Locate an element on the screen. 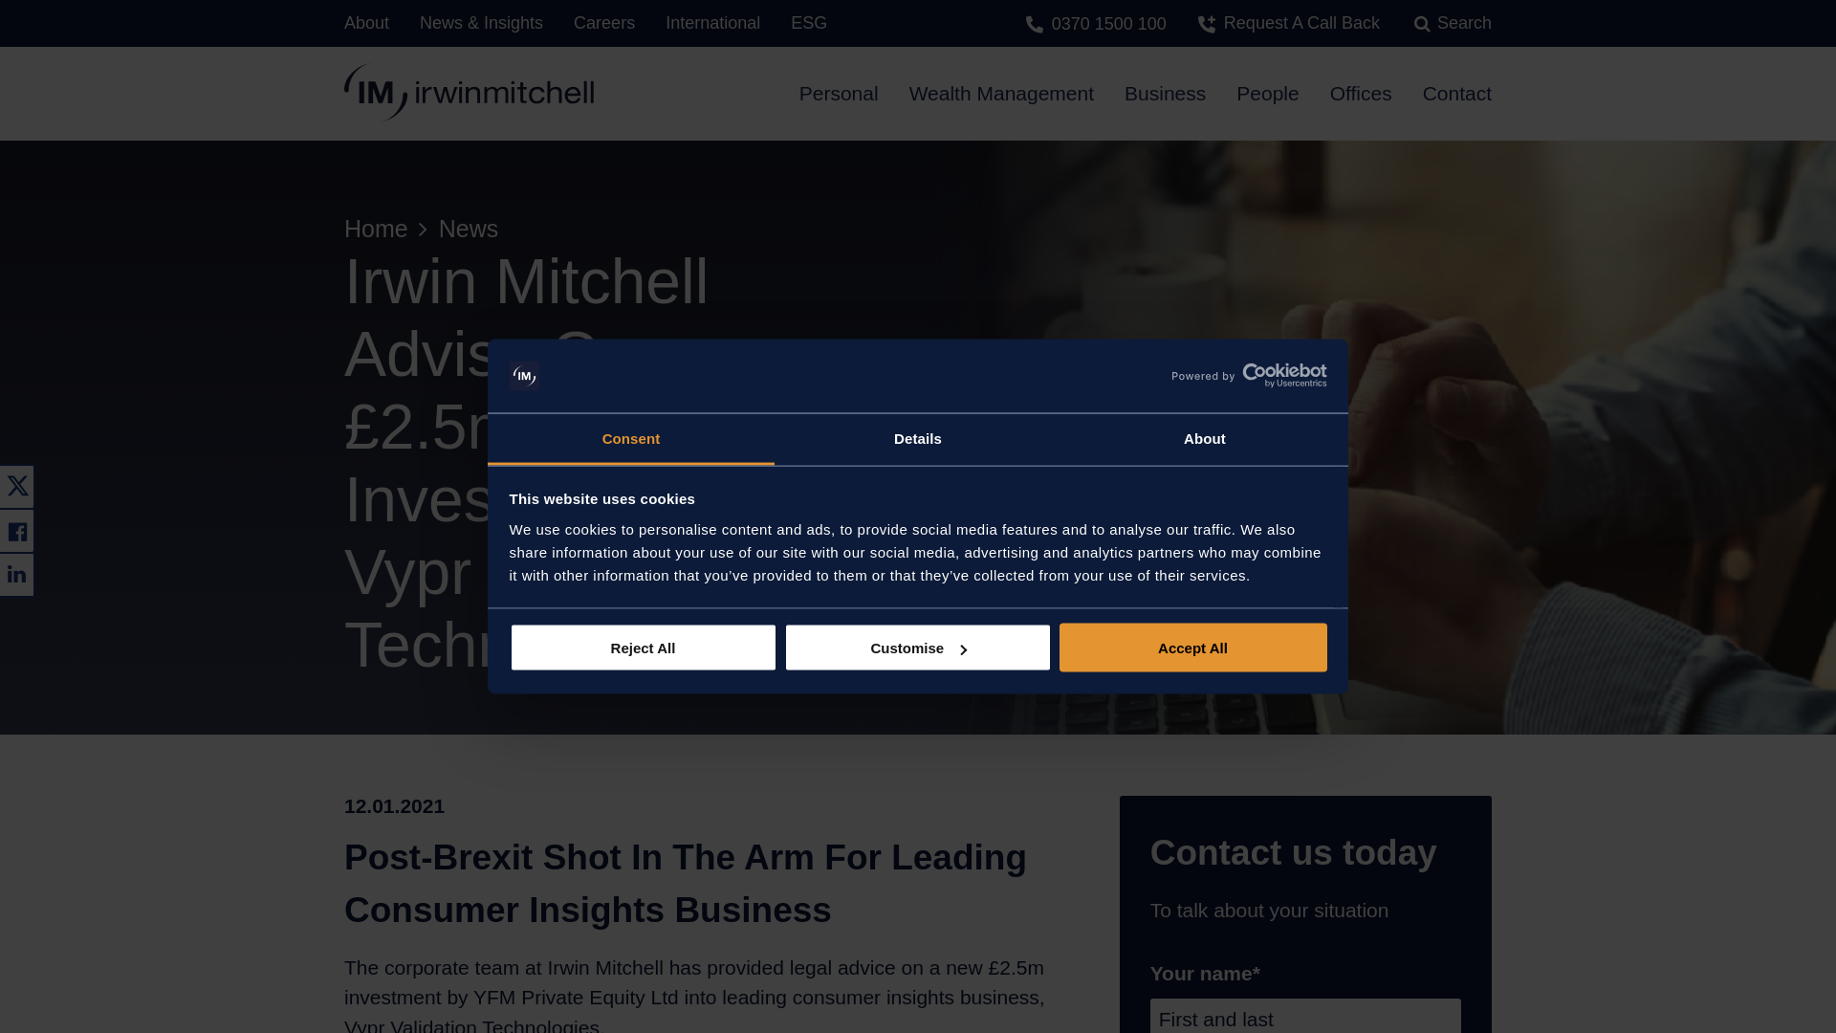 The width and height of the screenshot is (1836, 1033). Details is located at coordinates (918, 439).